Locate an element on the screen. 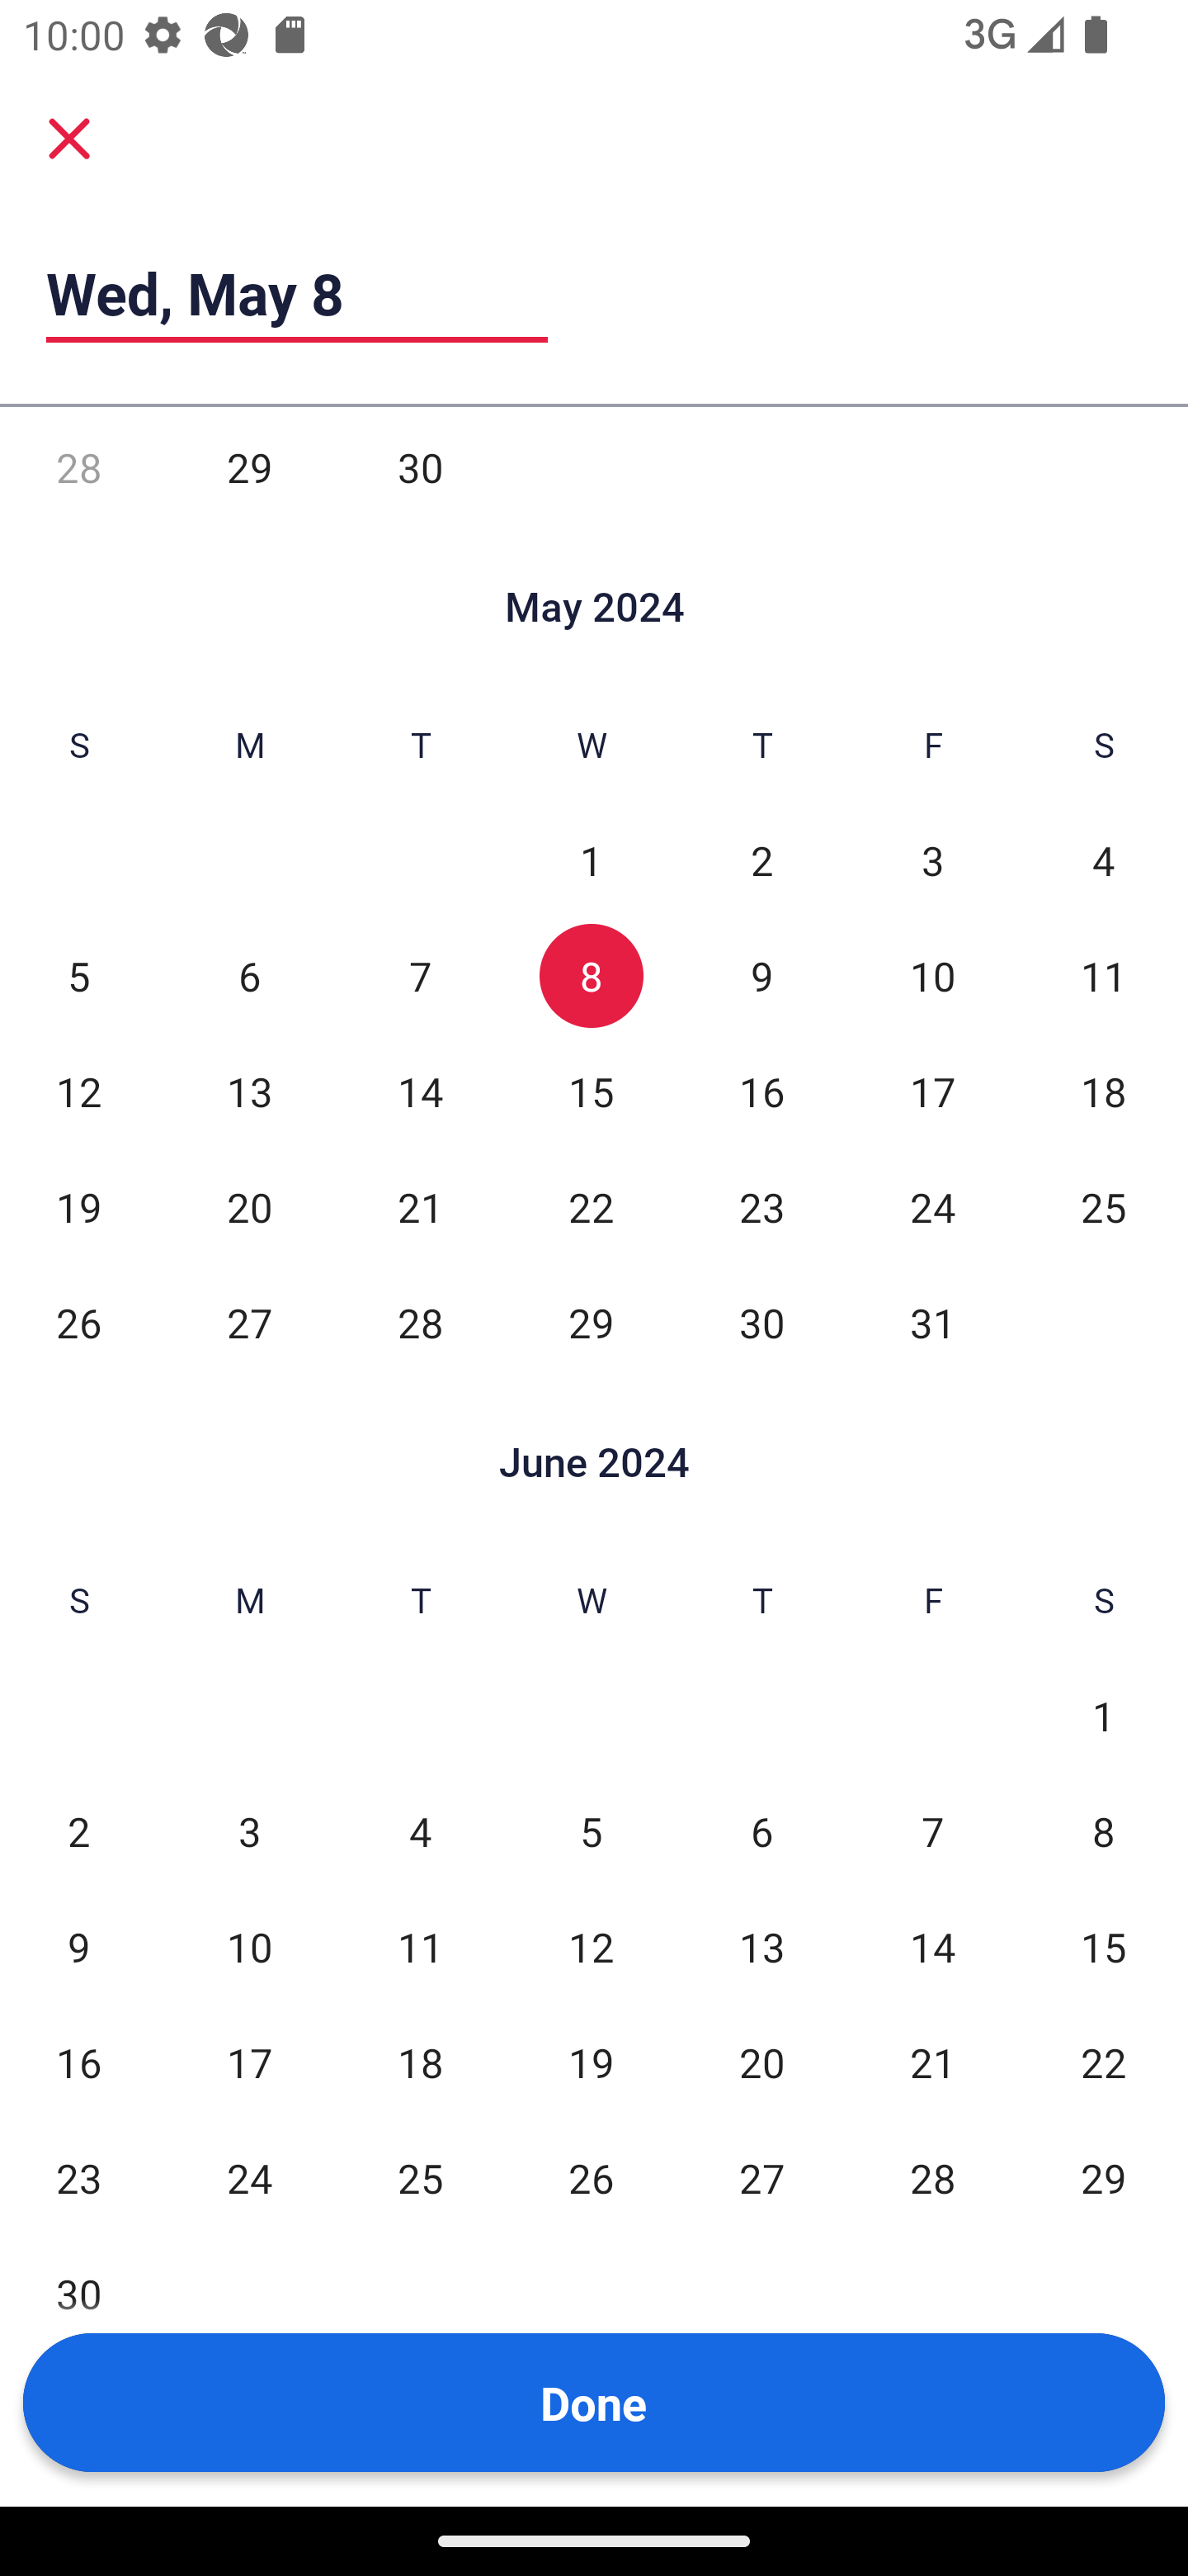 This screenshot has height=2576, width=1188. 21 Fri, Jun 21, Not Selected is located at coordinates (932, 2062).